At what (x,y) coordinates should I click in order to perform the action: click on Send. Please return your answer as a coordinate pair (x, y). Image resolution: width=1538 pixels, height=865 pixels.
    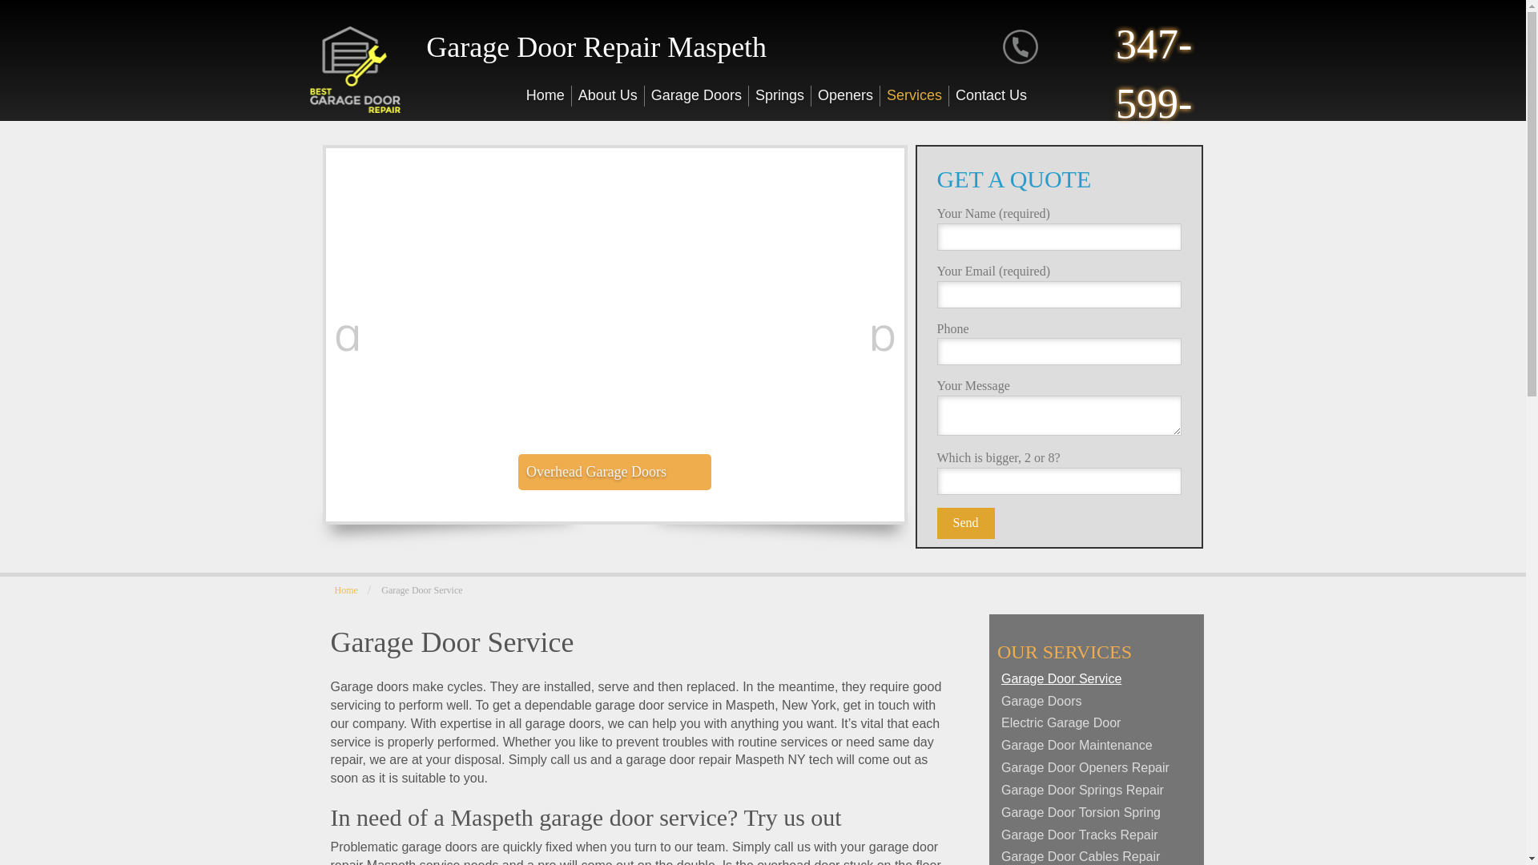
    Looking at the image, I should click on (966, 522).